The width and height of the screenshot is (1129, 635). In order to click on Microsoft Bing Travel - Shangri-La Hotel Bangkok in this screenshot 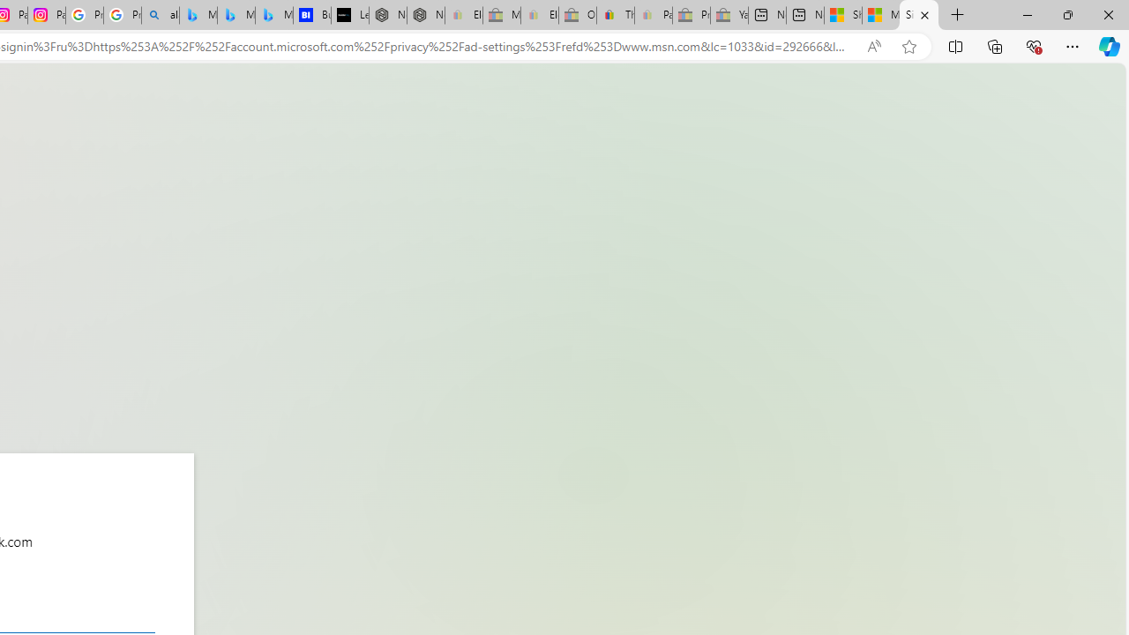, I will do `click(273, 16)`.